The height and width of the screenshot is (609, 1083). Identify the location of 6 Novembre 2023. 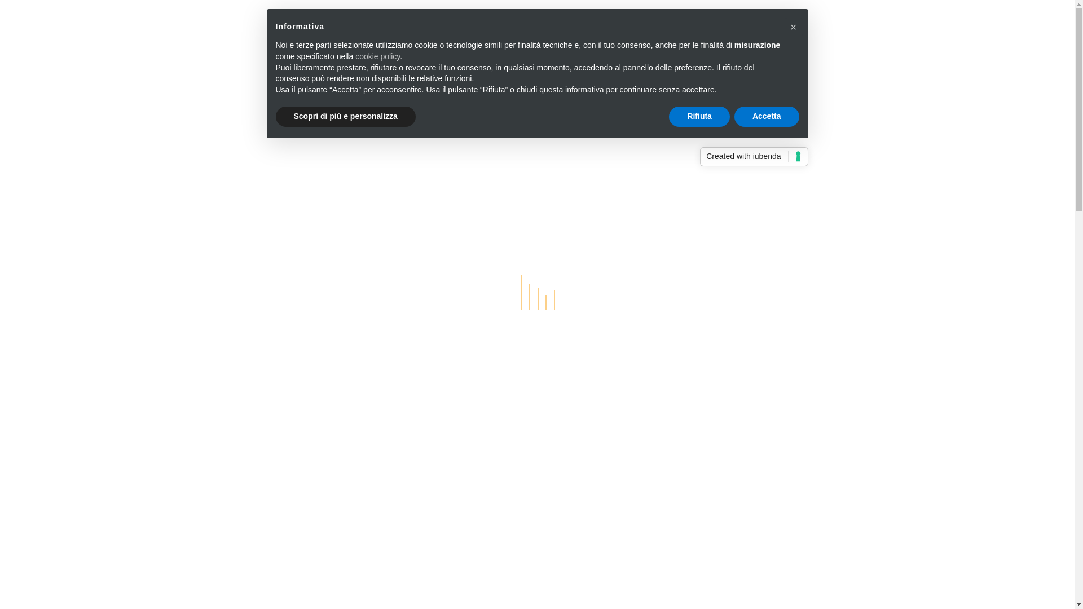
(283, 175).